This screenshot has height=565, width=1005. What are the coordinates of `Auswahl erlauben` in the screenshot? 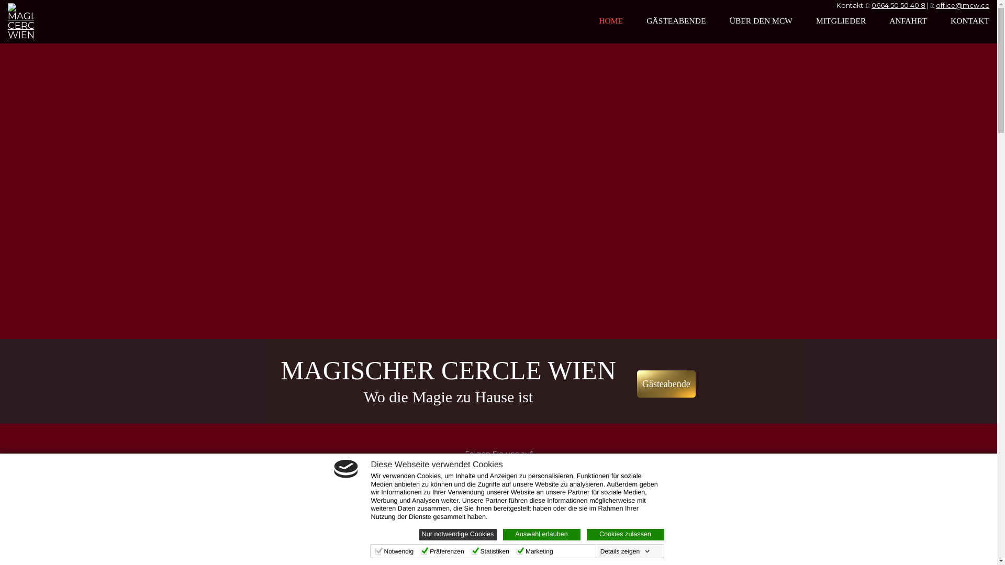 It's located at (541, 535).